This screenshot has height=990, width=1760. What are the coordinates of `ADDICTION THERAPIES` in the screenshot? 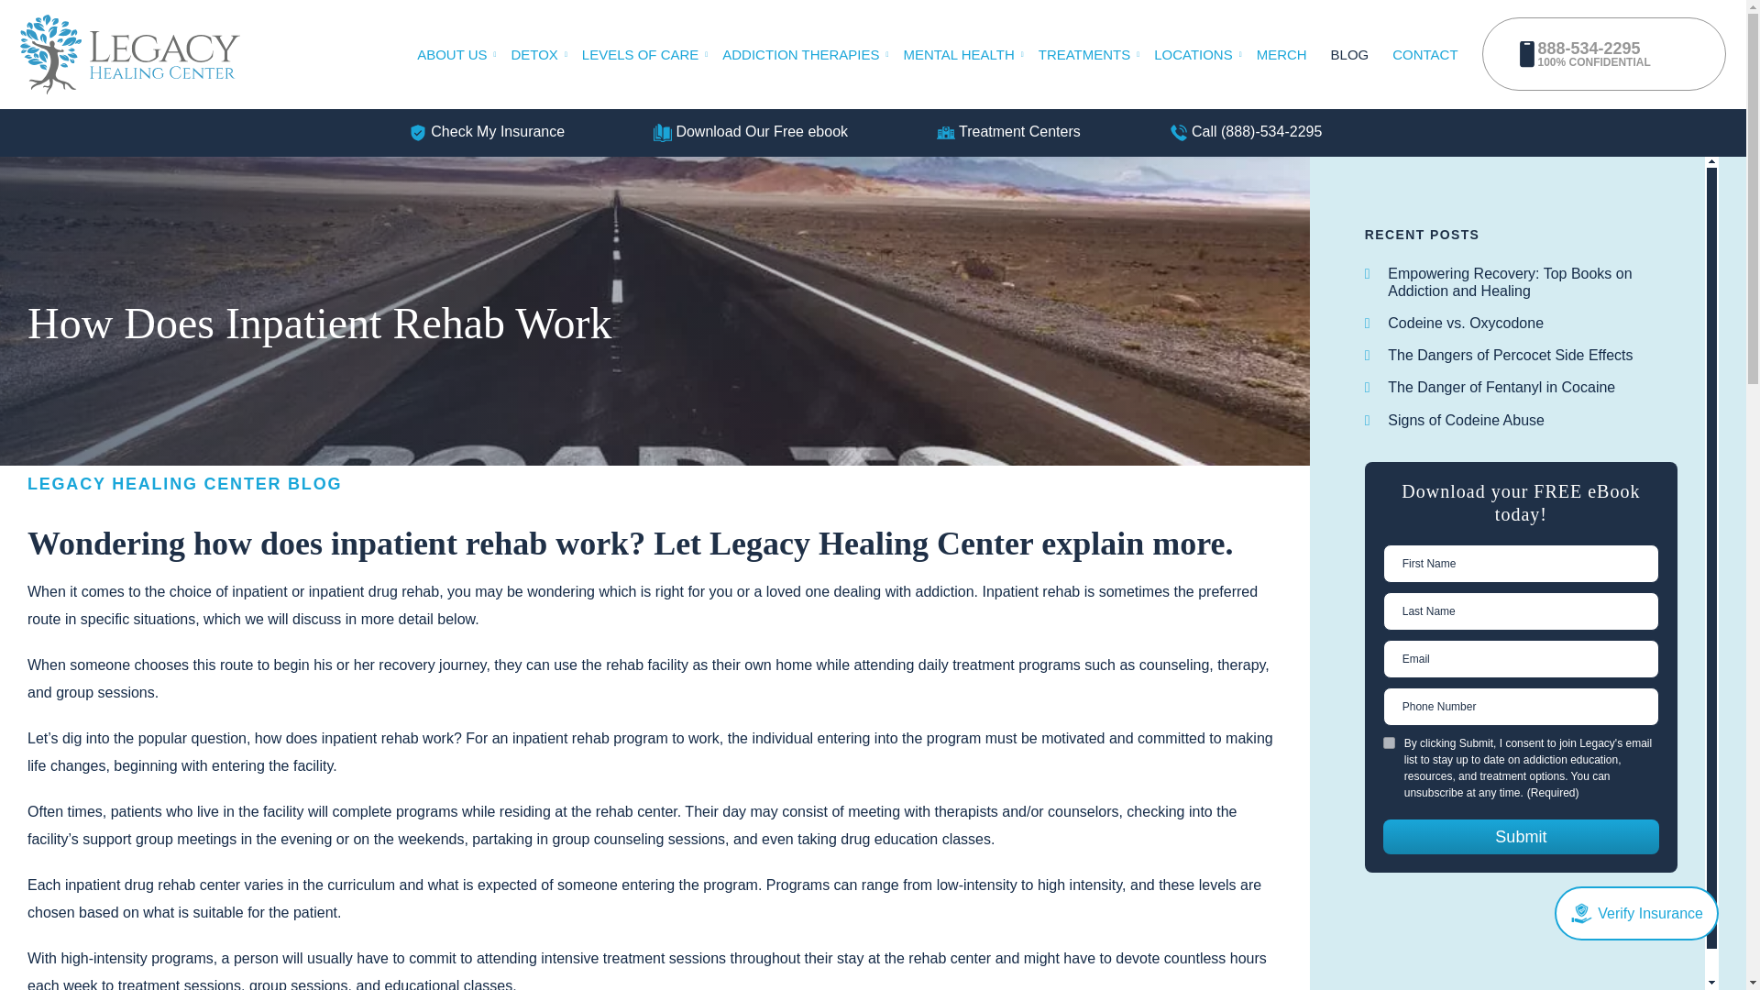 It's located at (812, 54).